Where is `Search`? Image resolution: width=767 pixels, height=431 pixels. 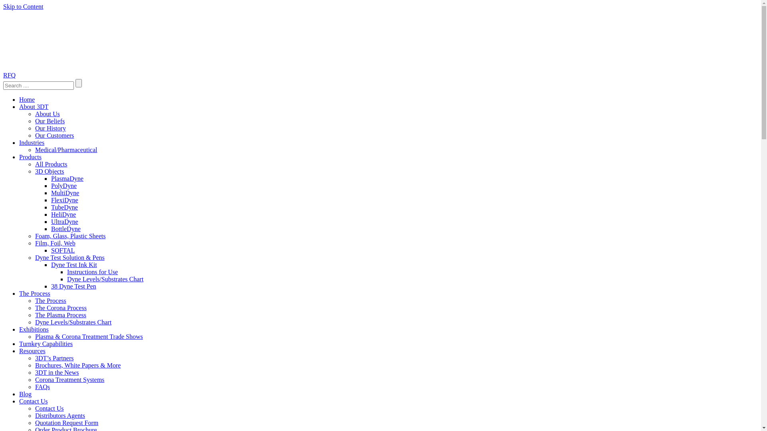
Search is located at coordinates (79, 83).